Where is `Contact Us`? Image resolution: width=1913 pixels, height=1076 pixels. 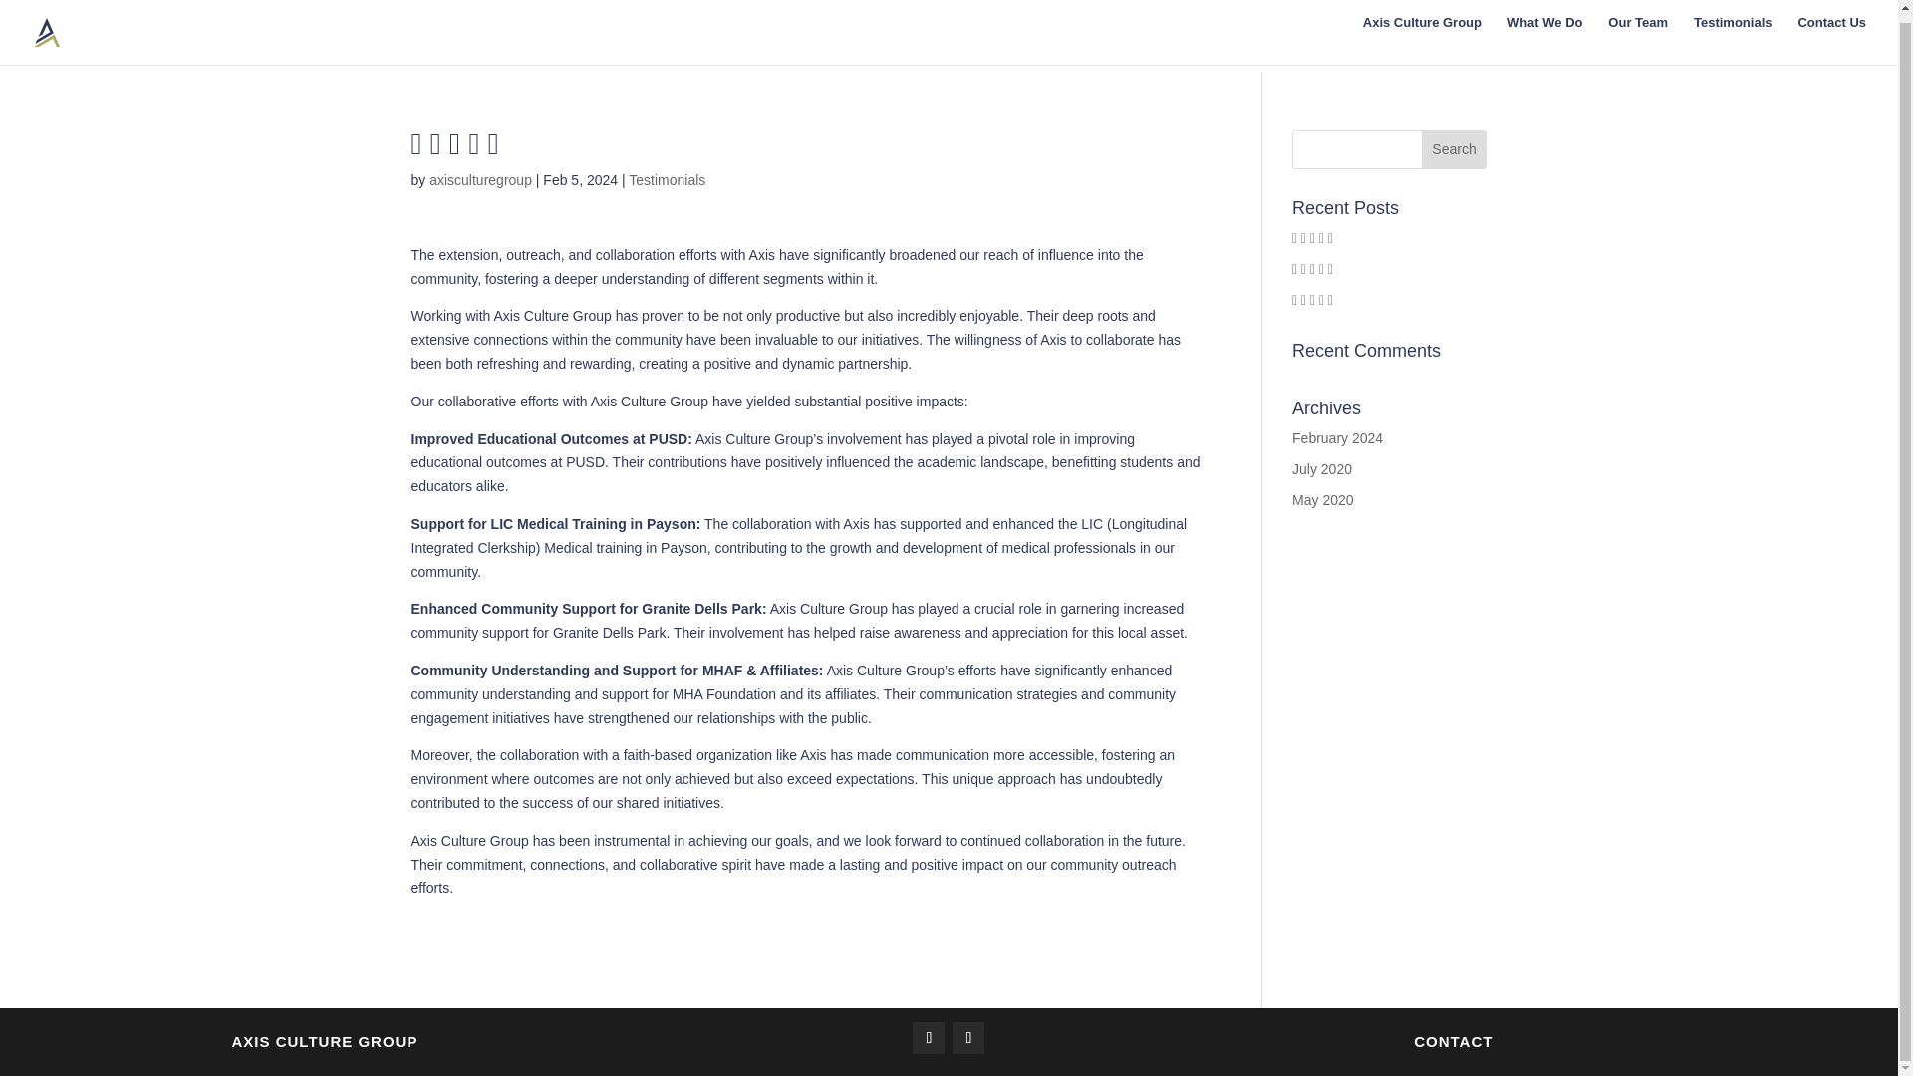 Contact Us is located at coordinates (1831, 32).